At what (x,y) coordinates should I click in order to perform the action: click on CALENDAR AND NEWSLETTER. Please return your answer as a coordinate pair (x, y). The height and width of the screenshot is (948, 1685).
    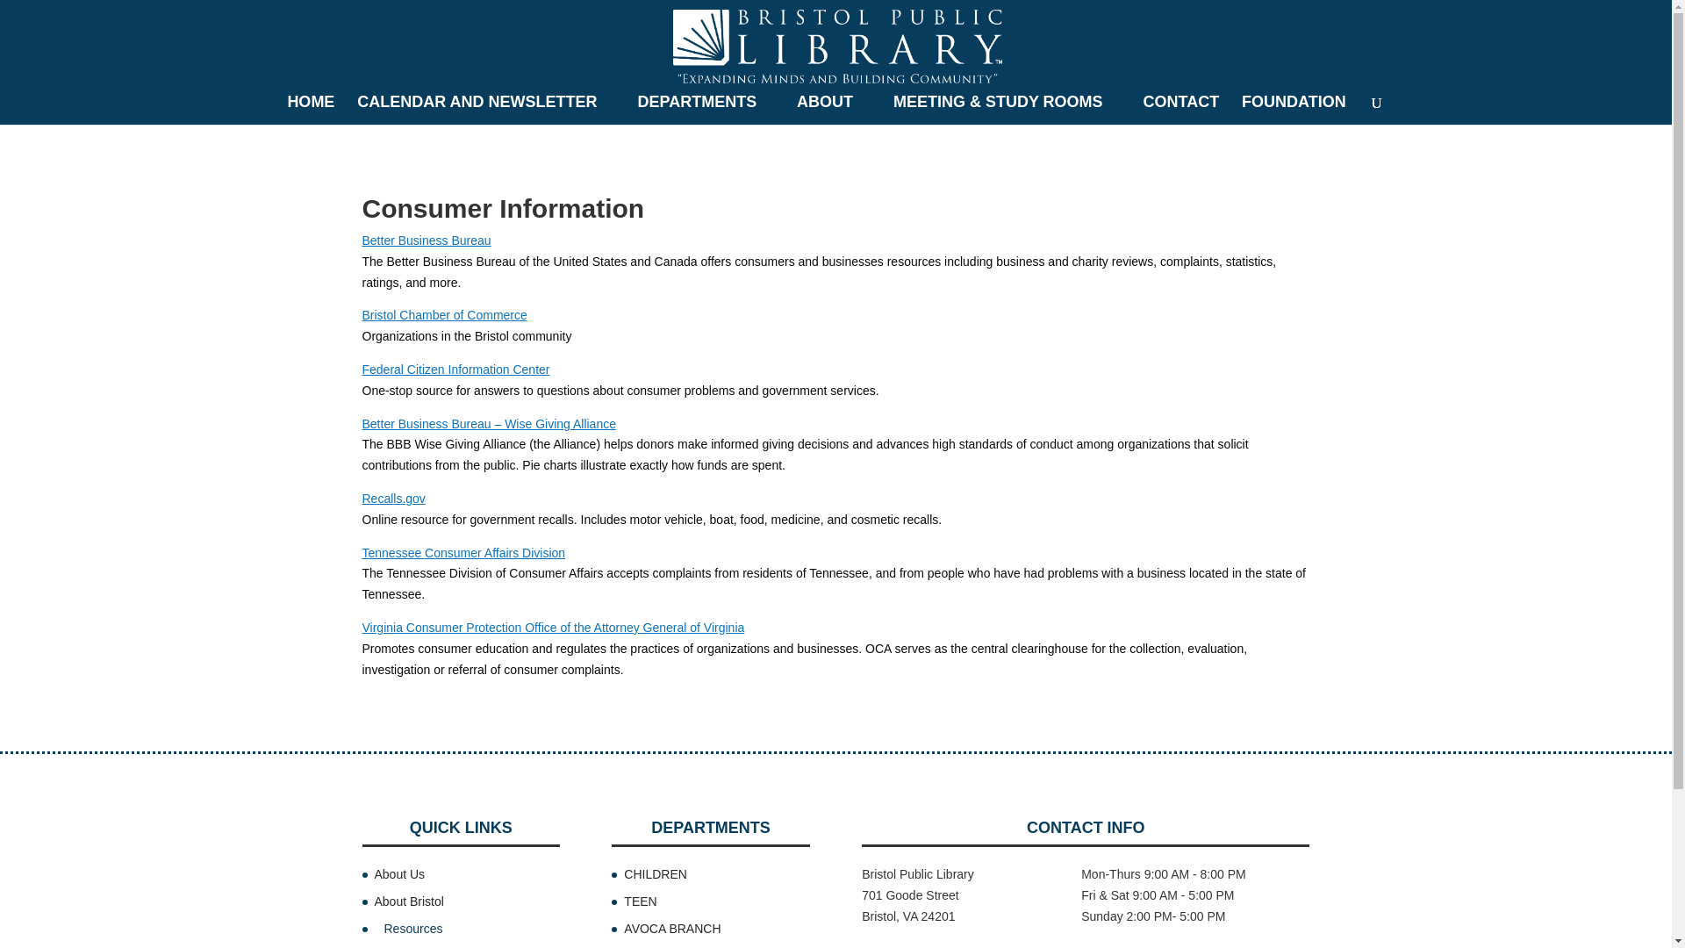
    Looking at the image, I should click on (486, 110).